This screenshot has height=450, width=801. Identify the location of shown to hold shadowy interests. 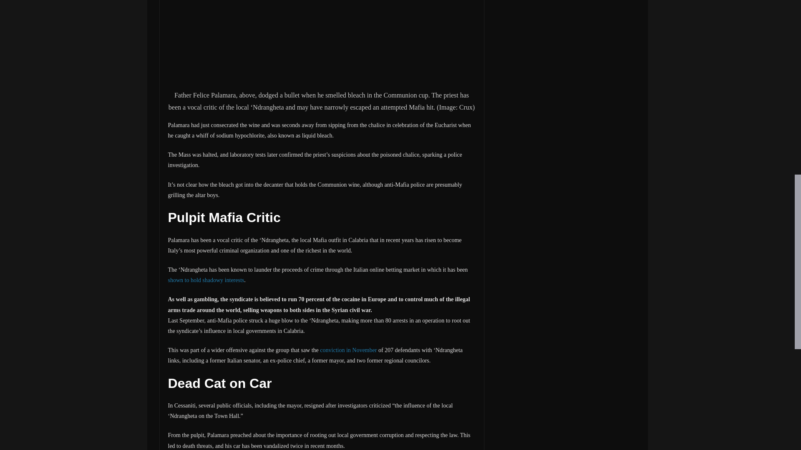
(206, 280).